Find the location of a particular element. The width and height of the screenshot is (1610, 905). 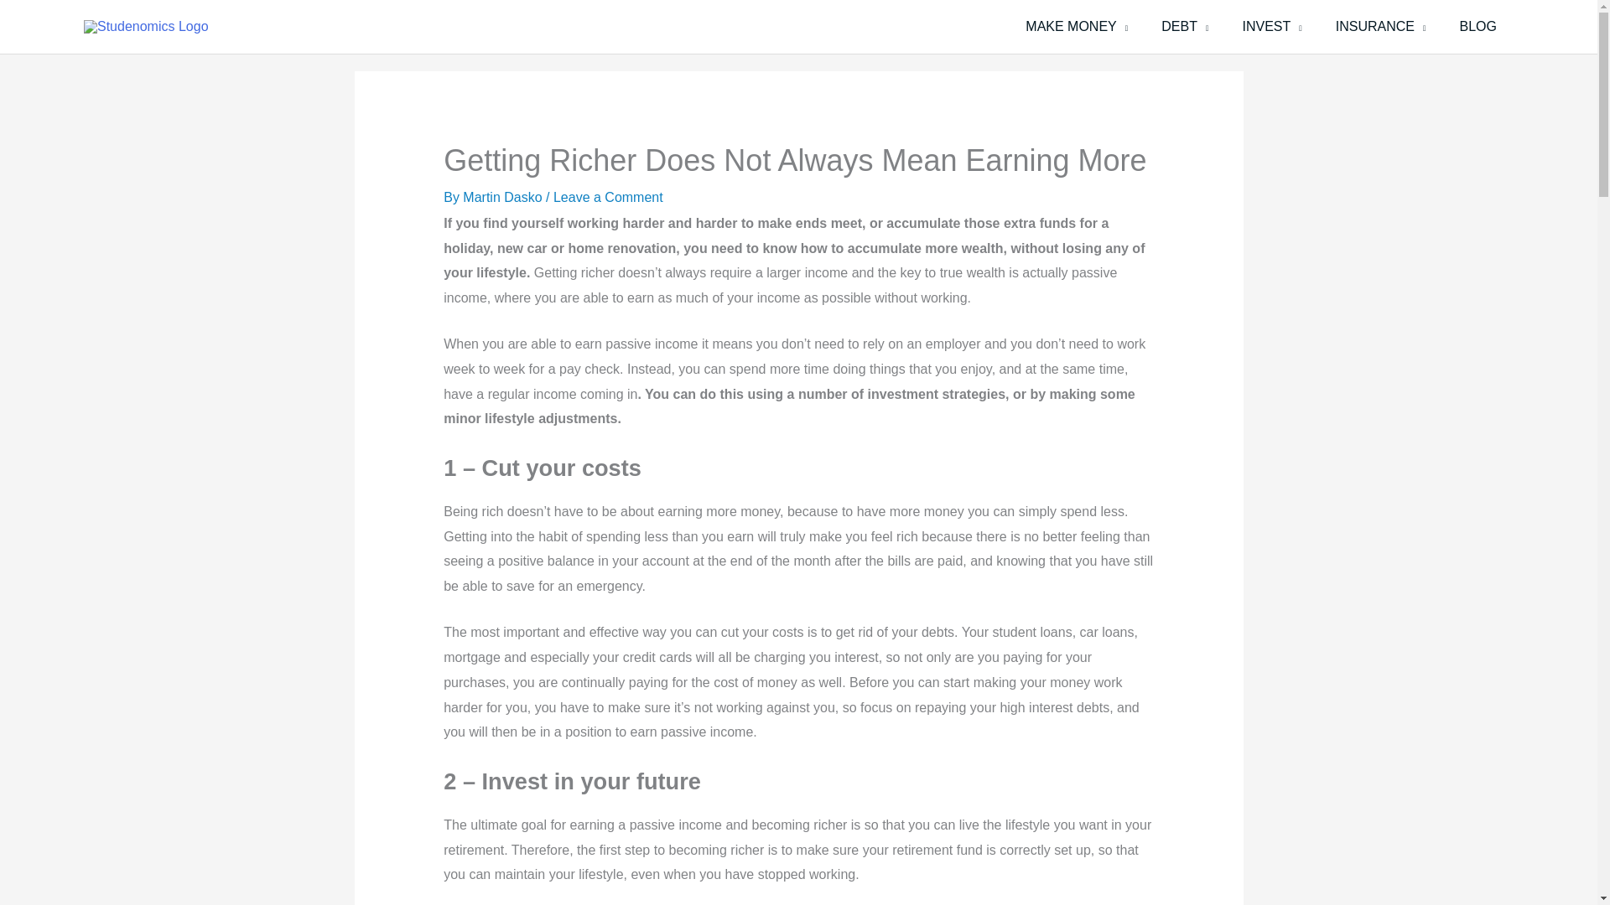

Martin Dasko is located at coordinates (504, 197).